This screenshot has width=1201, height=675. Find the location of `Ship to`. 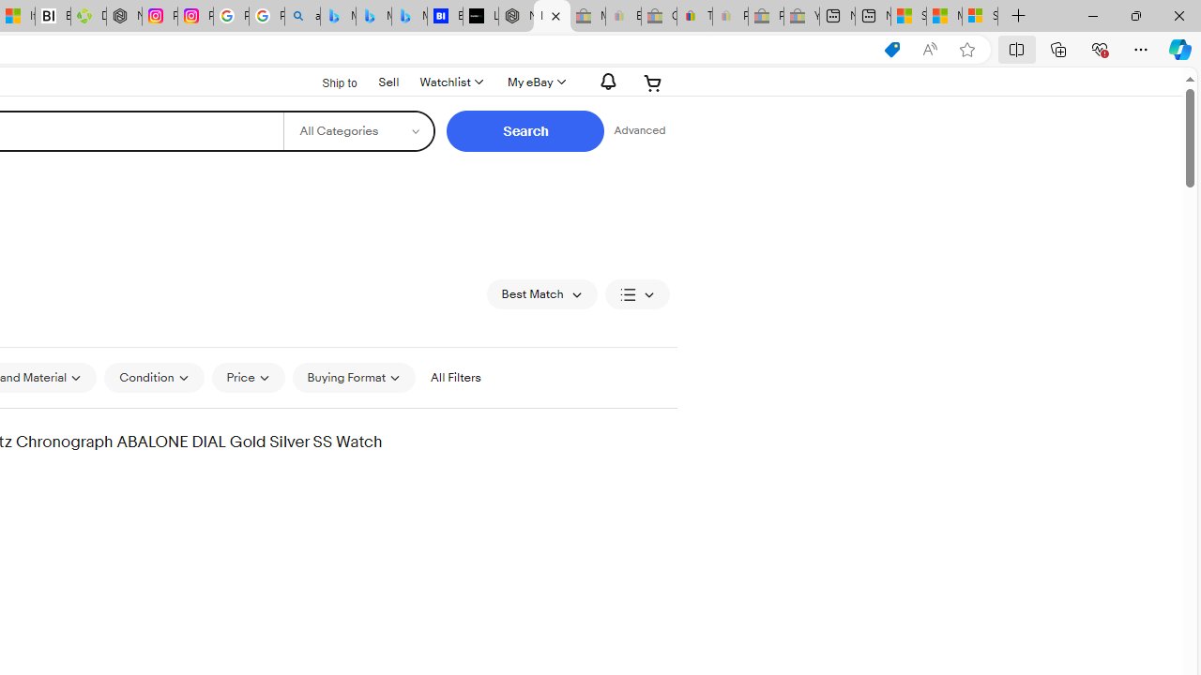

Ship to is located at coordinates (327, 81).